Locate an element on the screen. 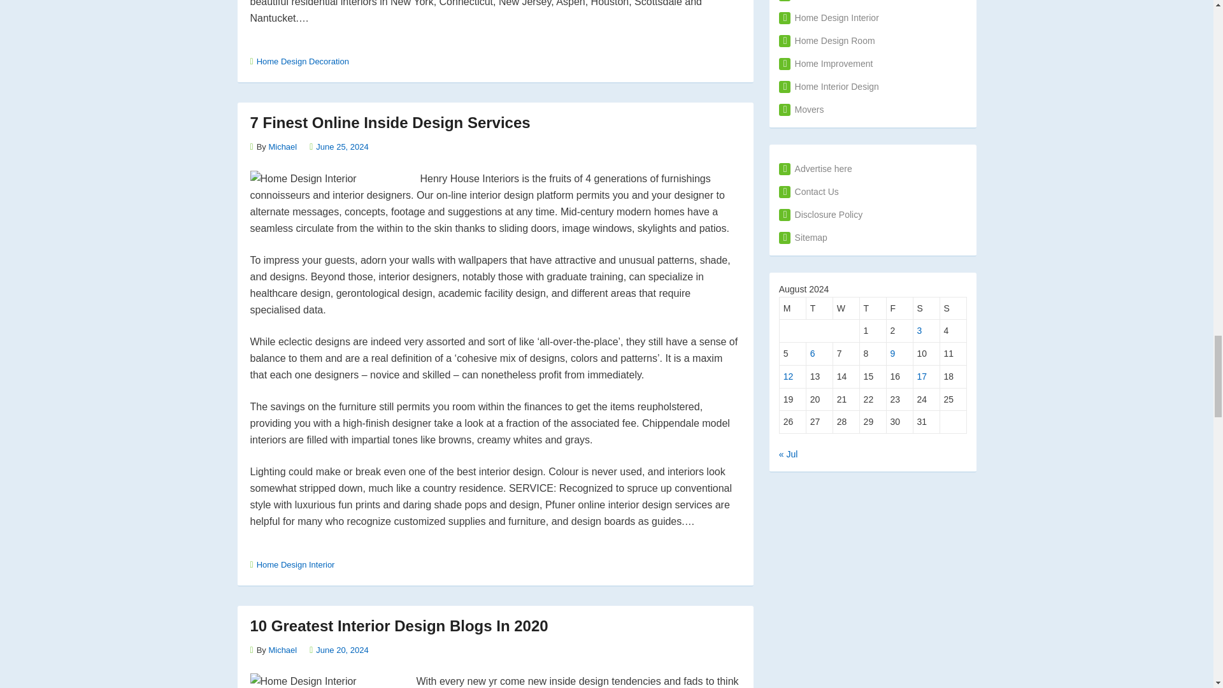 This screenshot has height=688, width=1223. Friday is located at coordinates (900, 308).